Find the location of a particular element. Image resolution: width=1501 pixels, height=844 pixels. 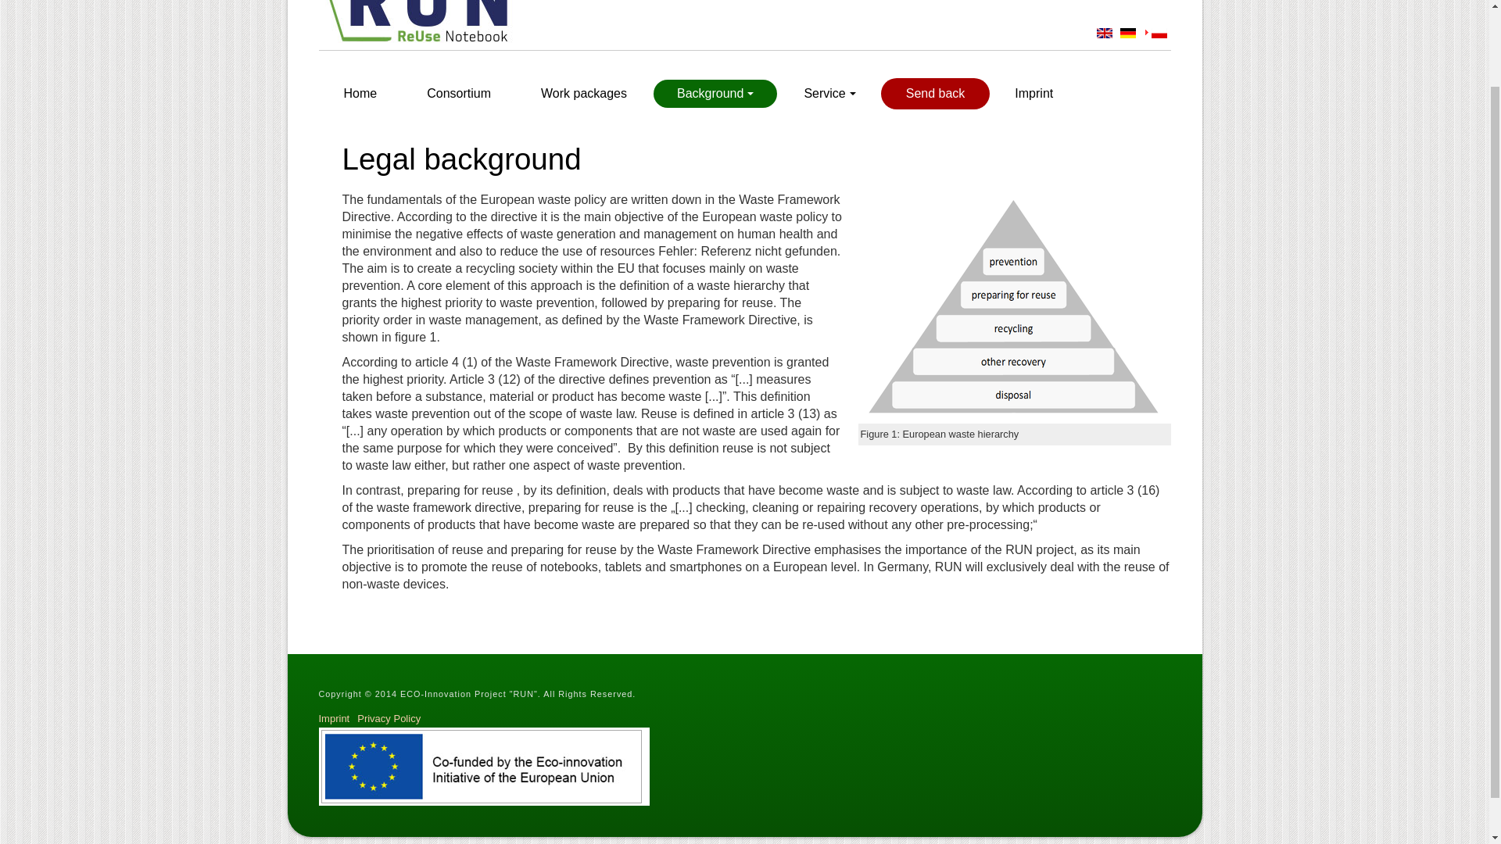

Consortium is located at coordinates (459, 94).